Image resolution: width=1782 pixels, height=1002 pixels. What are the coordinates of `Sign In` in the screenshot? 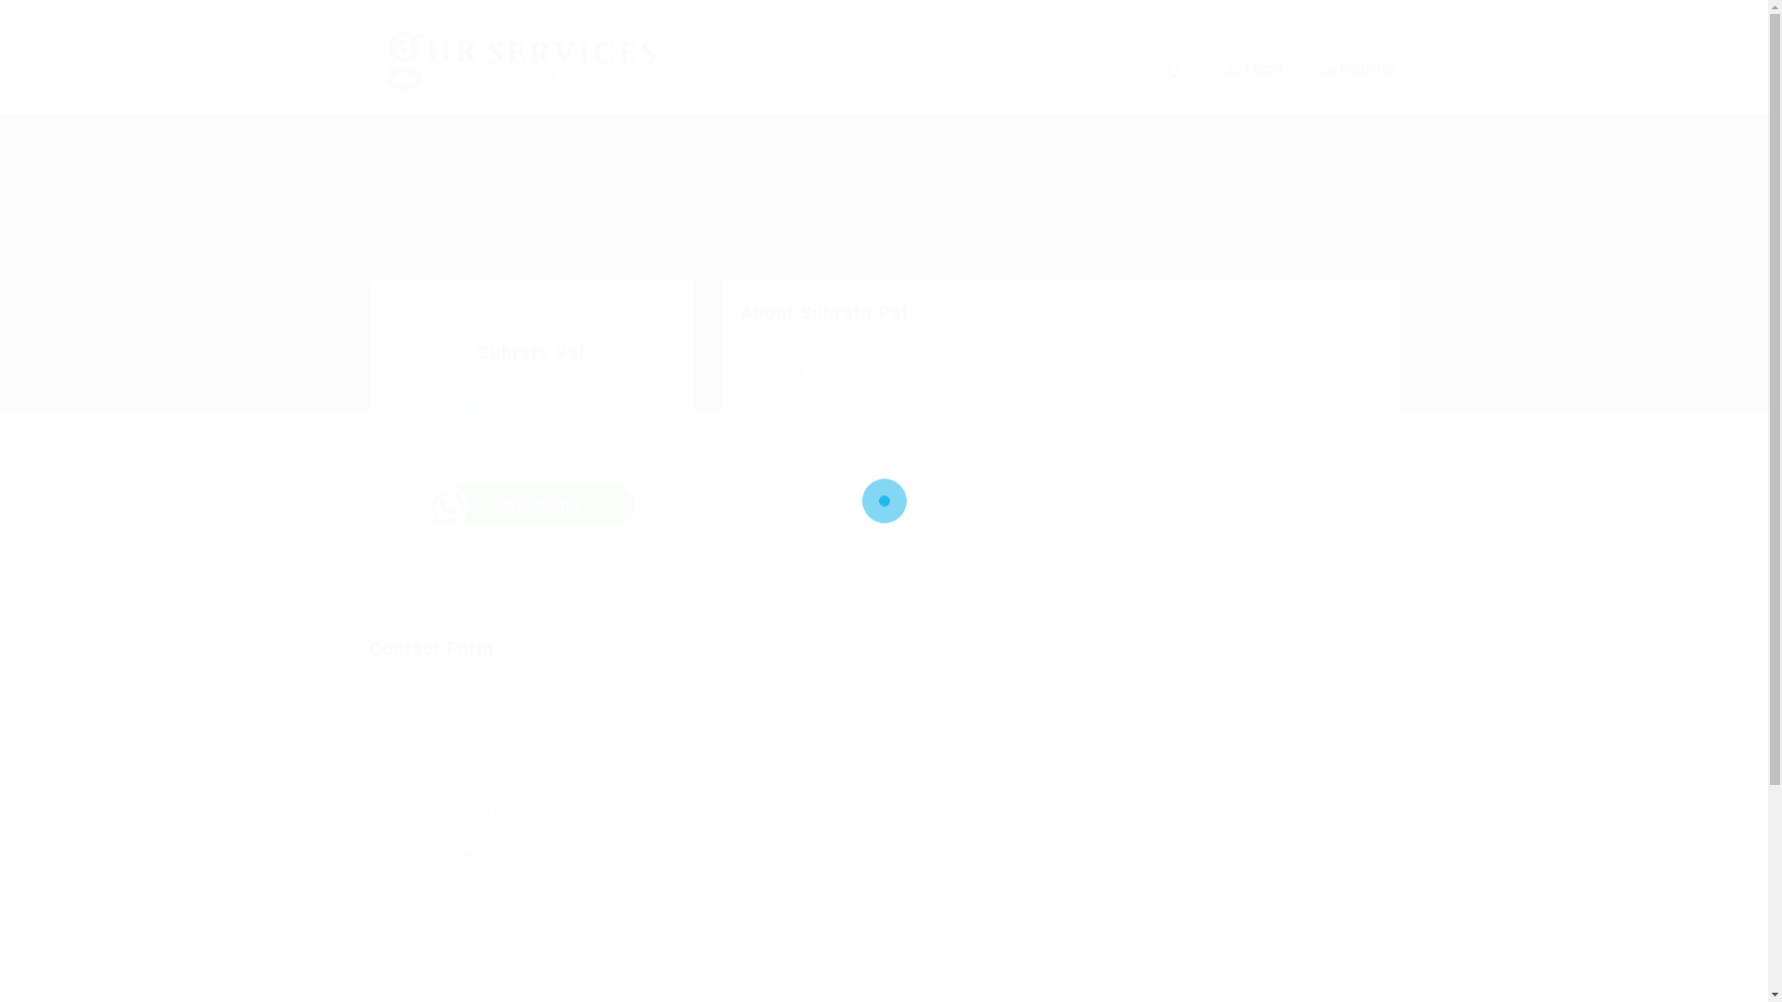 It's located at (689, 516).